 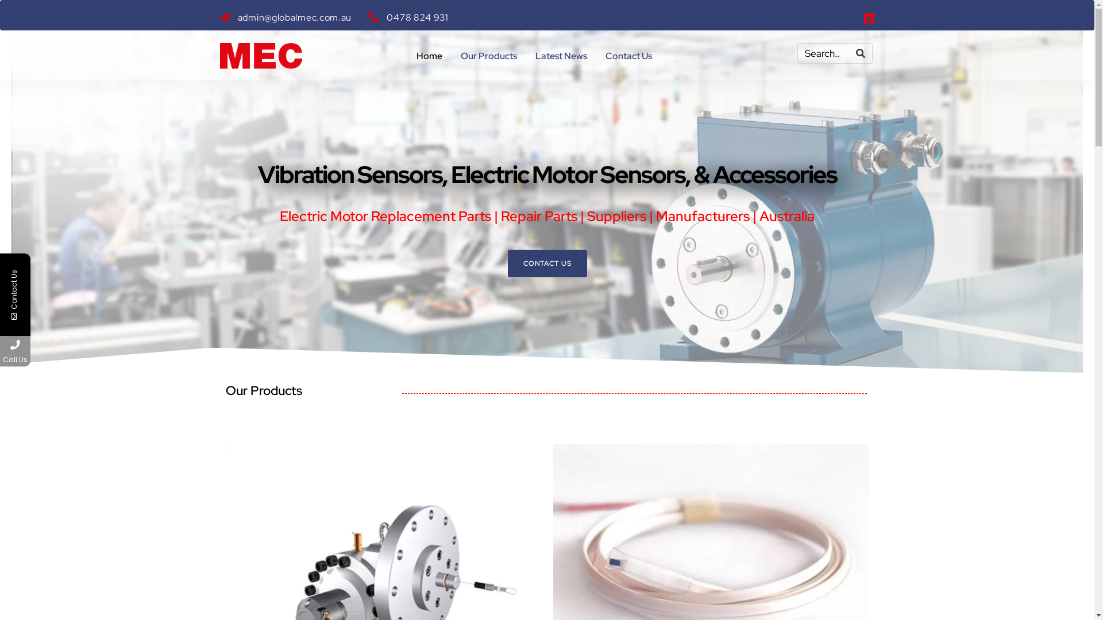 What do you see at coordinates (489, 56) in the screenshot?
I see `Our Products` at bounding box center [489, 56].